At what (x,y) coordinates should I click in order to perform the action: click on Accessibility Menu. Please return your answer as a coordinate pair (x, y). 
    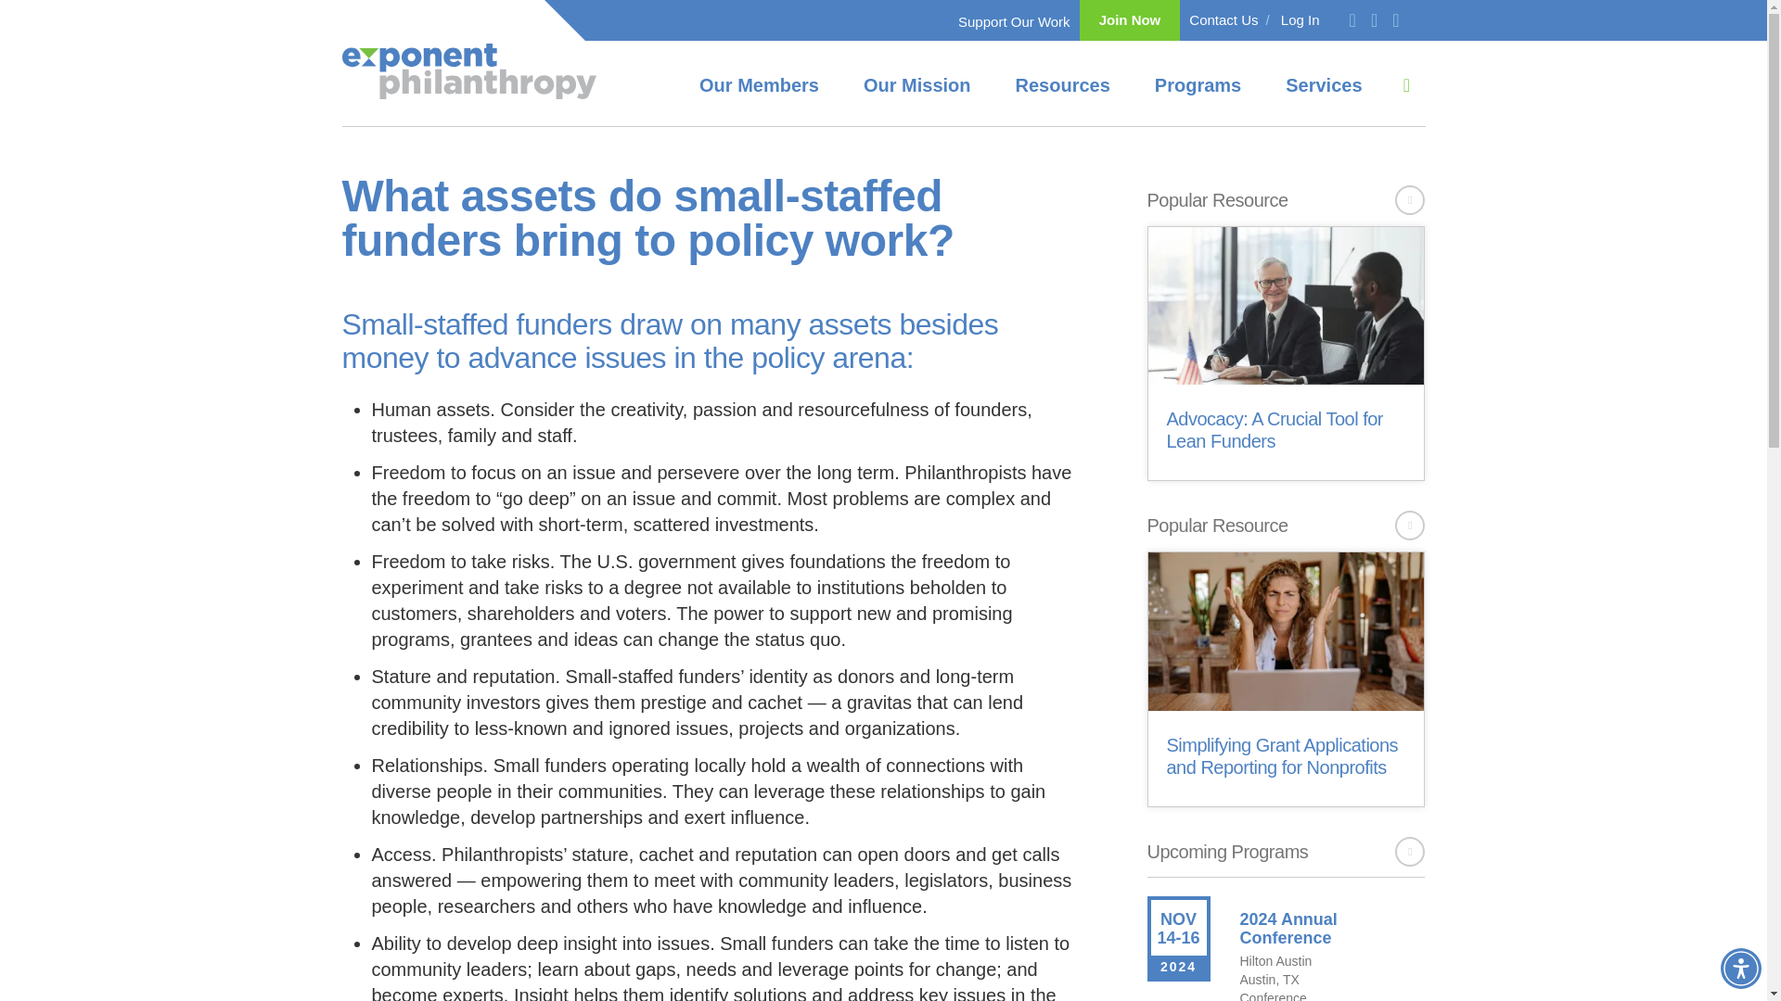
    Looking at the image, I should click on (1740, 968).